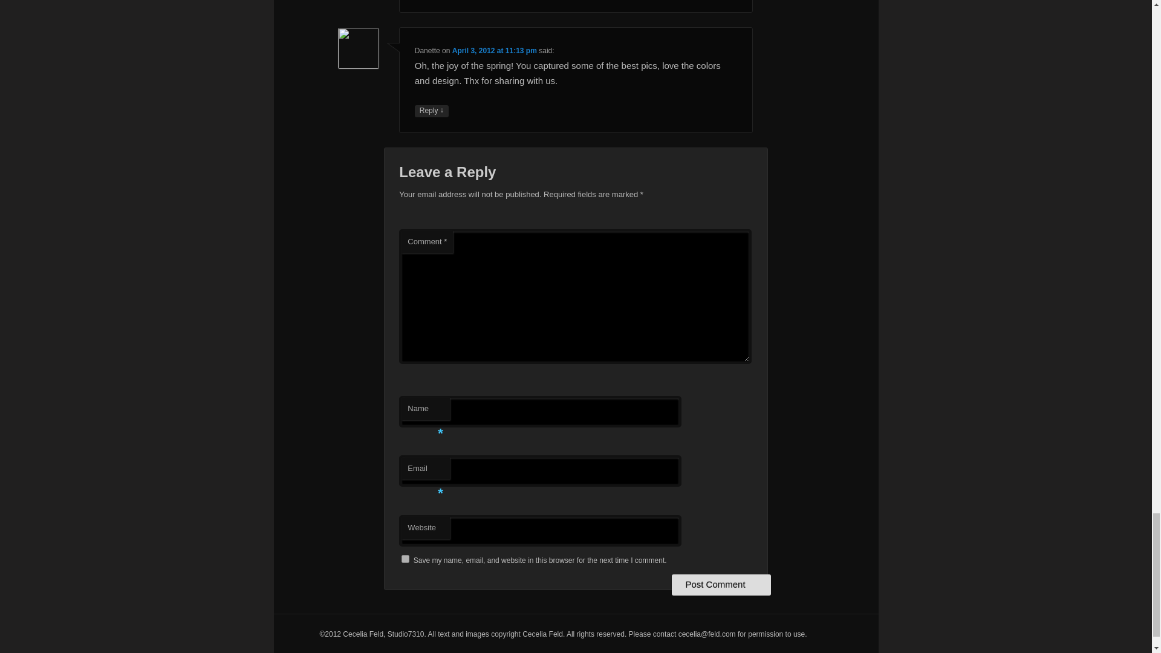  I want to click on April 3, 2012 at 11:13 pm, so click(495, 50).